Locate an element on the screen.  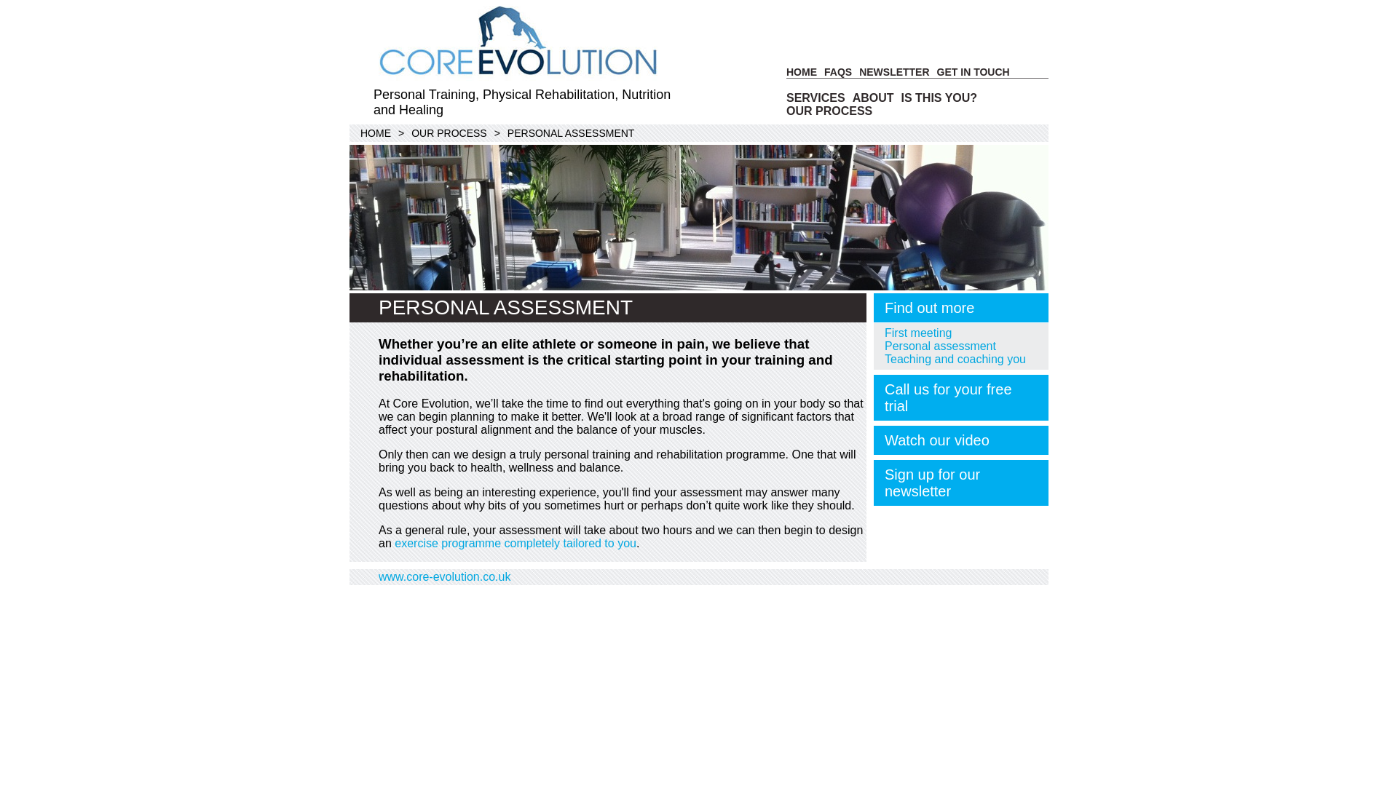
Personal assessment is located at coordinates (940, 345).